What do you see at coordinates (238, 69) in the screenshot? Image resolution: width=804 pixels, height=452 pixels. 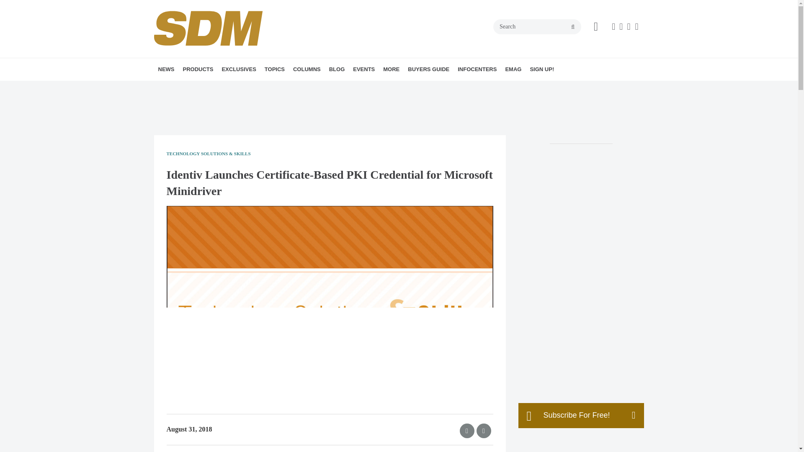 I see `EXCLUSIVES` at bounding box center [238, 69].